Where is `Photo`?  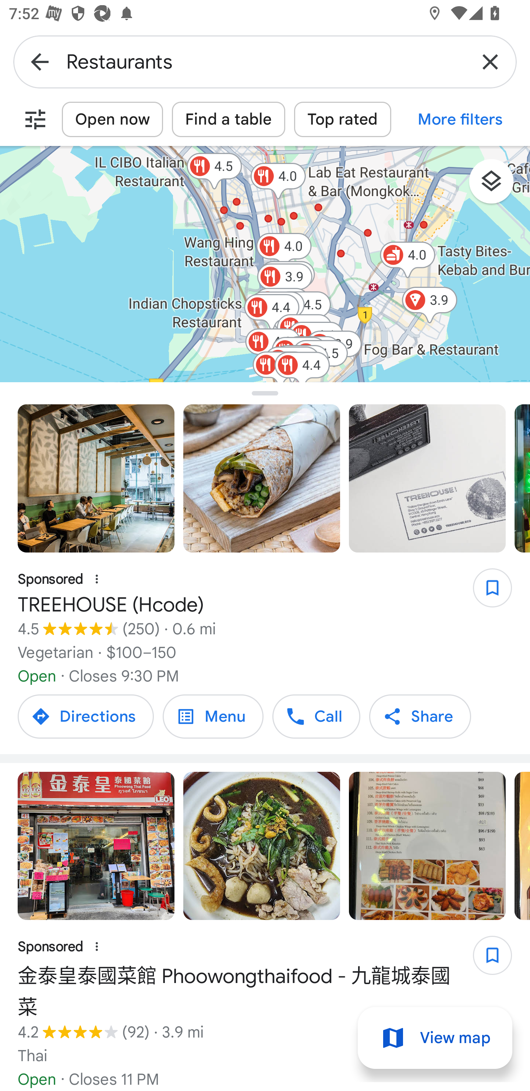
Photo is located at coordinates (262, 478).